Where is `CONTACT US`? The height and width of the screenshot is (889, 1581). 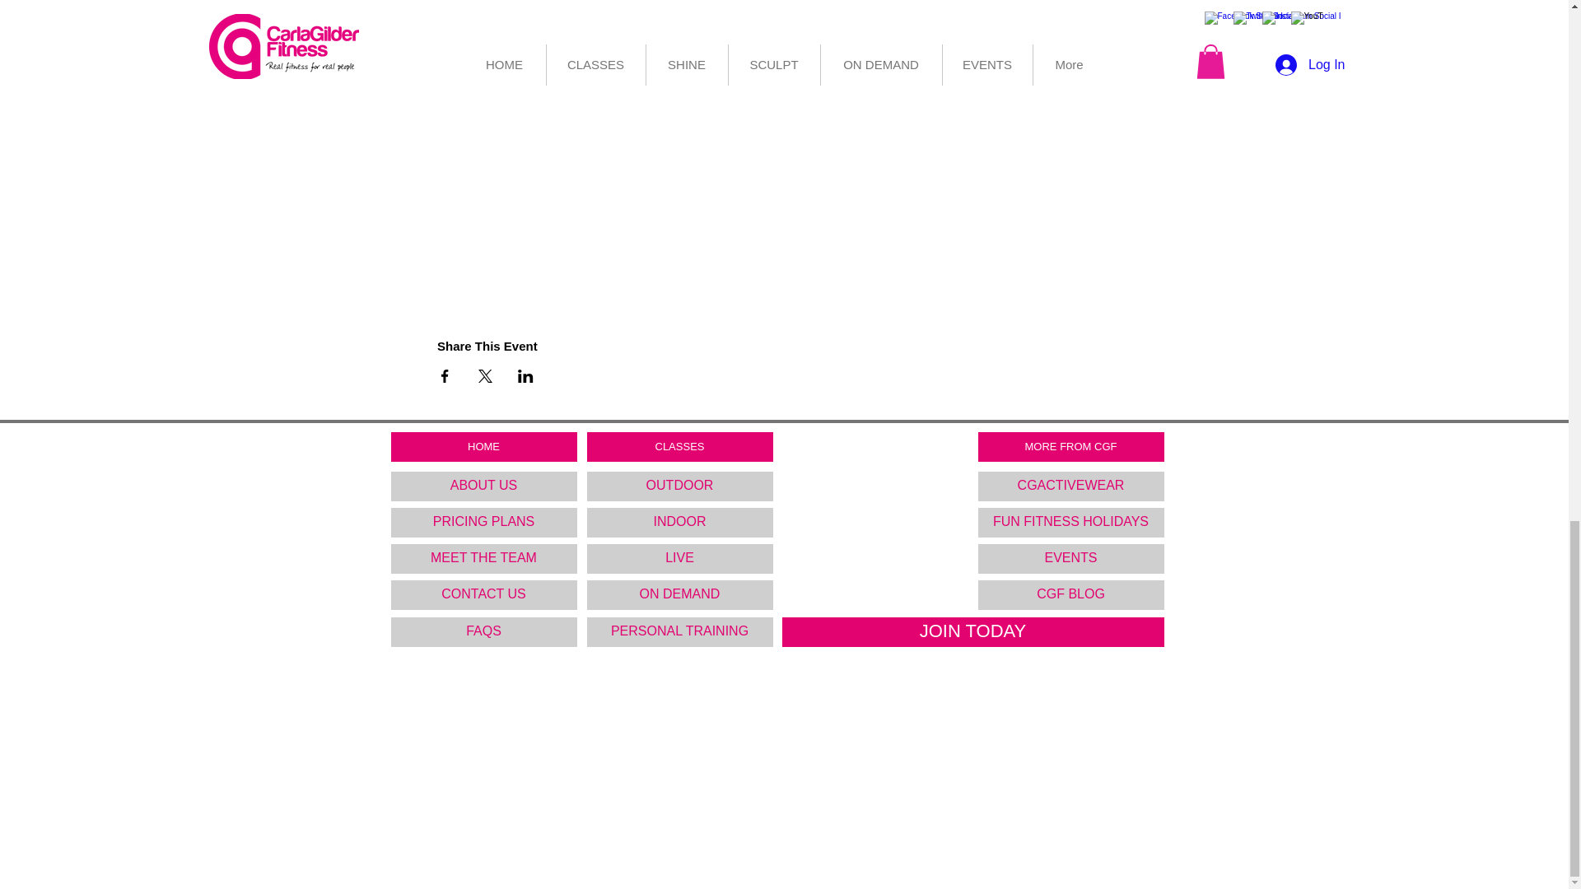 CONTACT US is located at coordinates (483, 594).